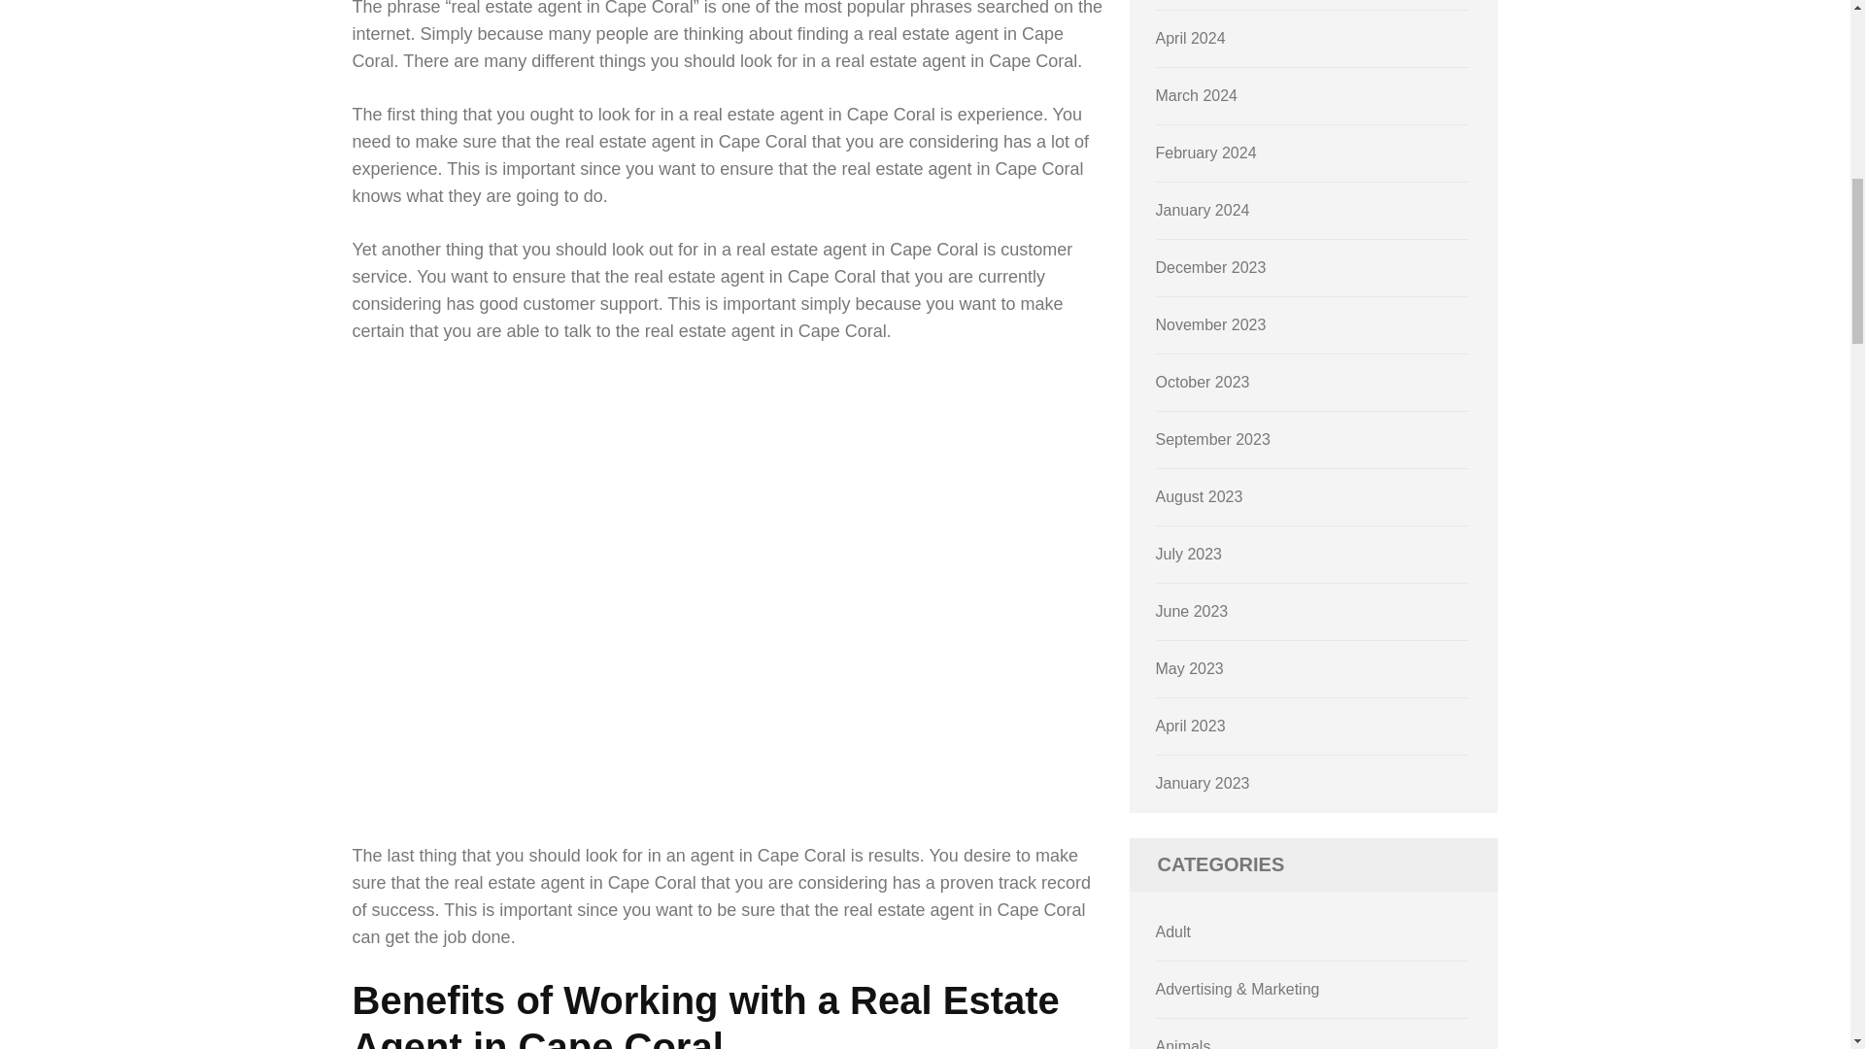 The width and height of the screenshot is (1865, 1049). What do you see at coordinates (1210, 267) in the screenshot?
I see `December 2023` at bounding box center [1210, 267].